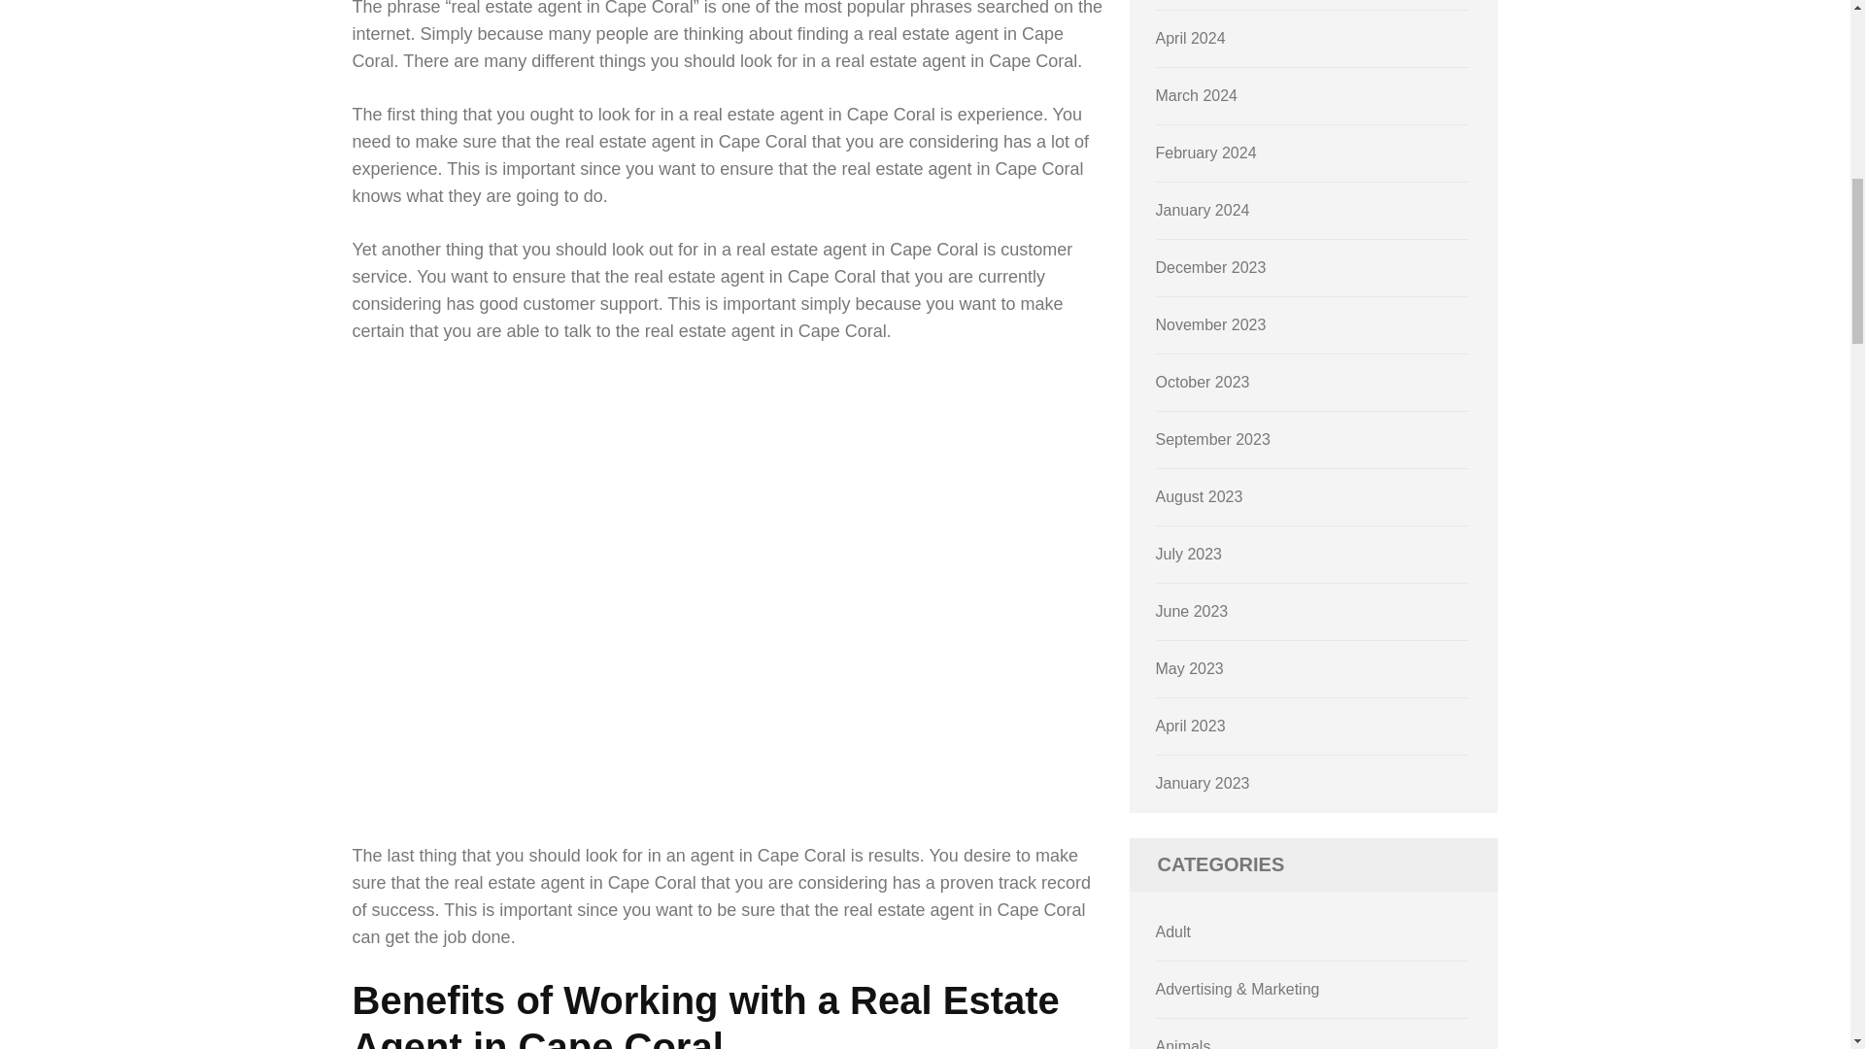 The width and height of the screenshot is (1865, 1049). What do you see at coordinates (1210, 267) in the screenshot?
I see `December 2023` at bounding box center [1210, 267].